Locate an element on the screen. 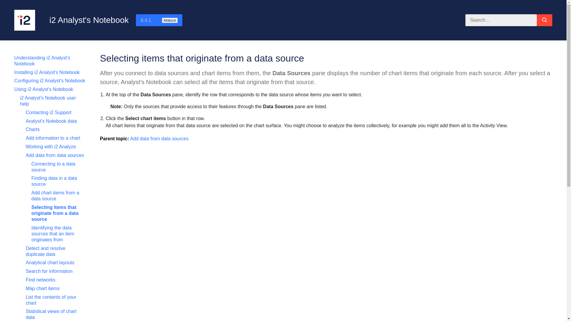 The height and width of the screenshot is (321, 571). List the contents of your chart is located at coordinates (51, 300).